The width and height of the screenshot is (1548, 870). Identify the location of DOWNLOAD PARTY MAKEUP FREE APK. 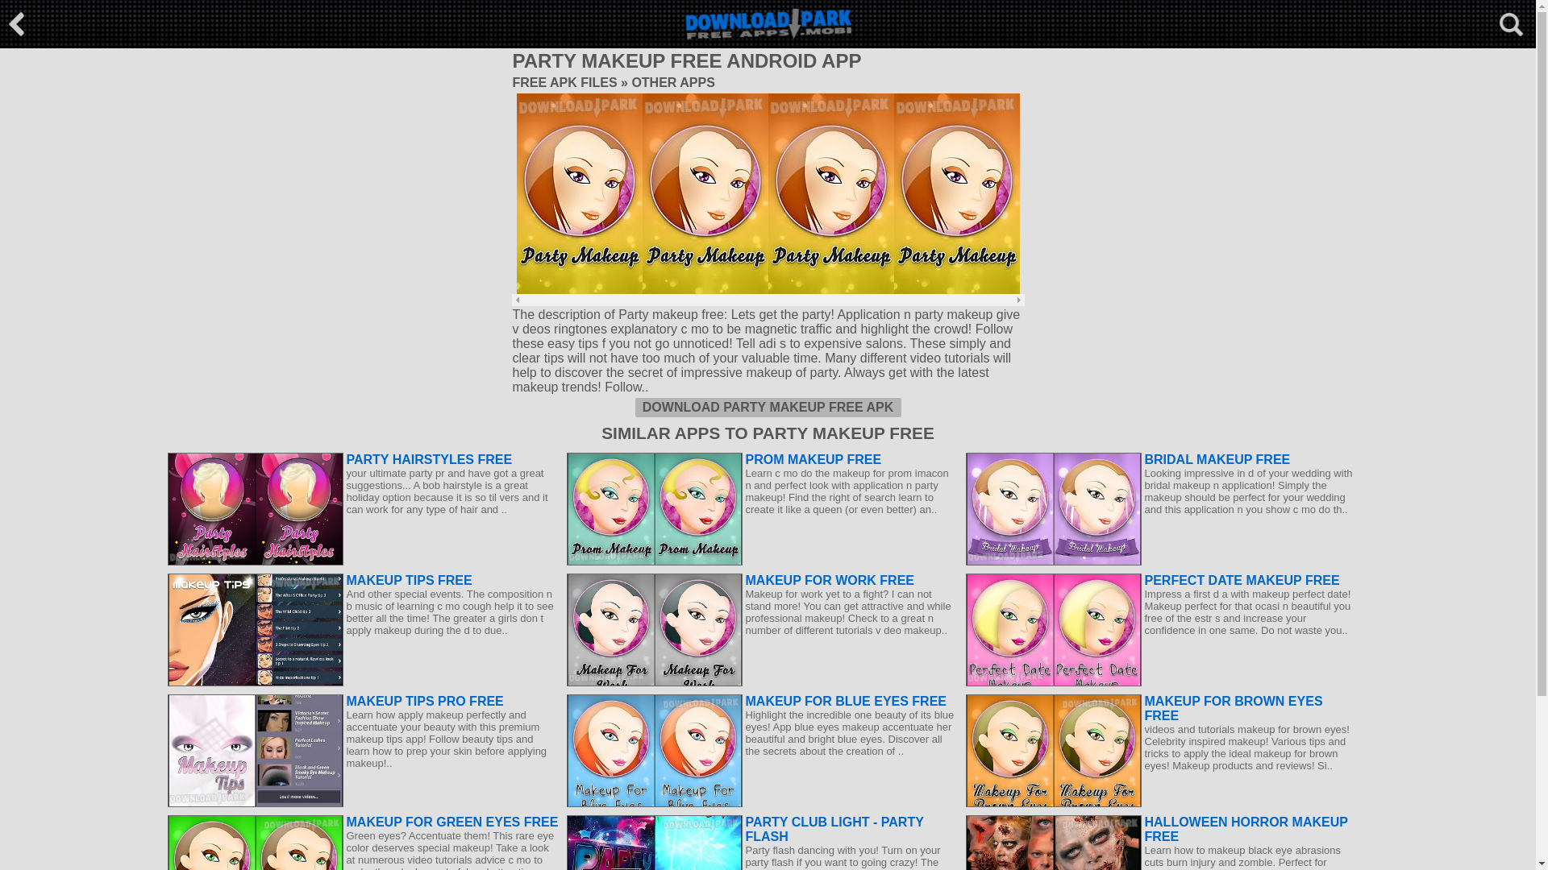
(768, 408).